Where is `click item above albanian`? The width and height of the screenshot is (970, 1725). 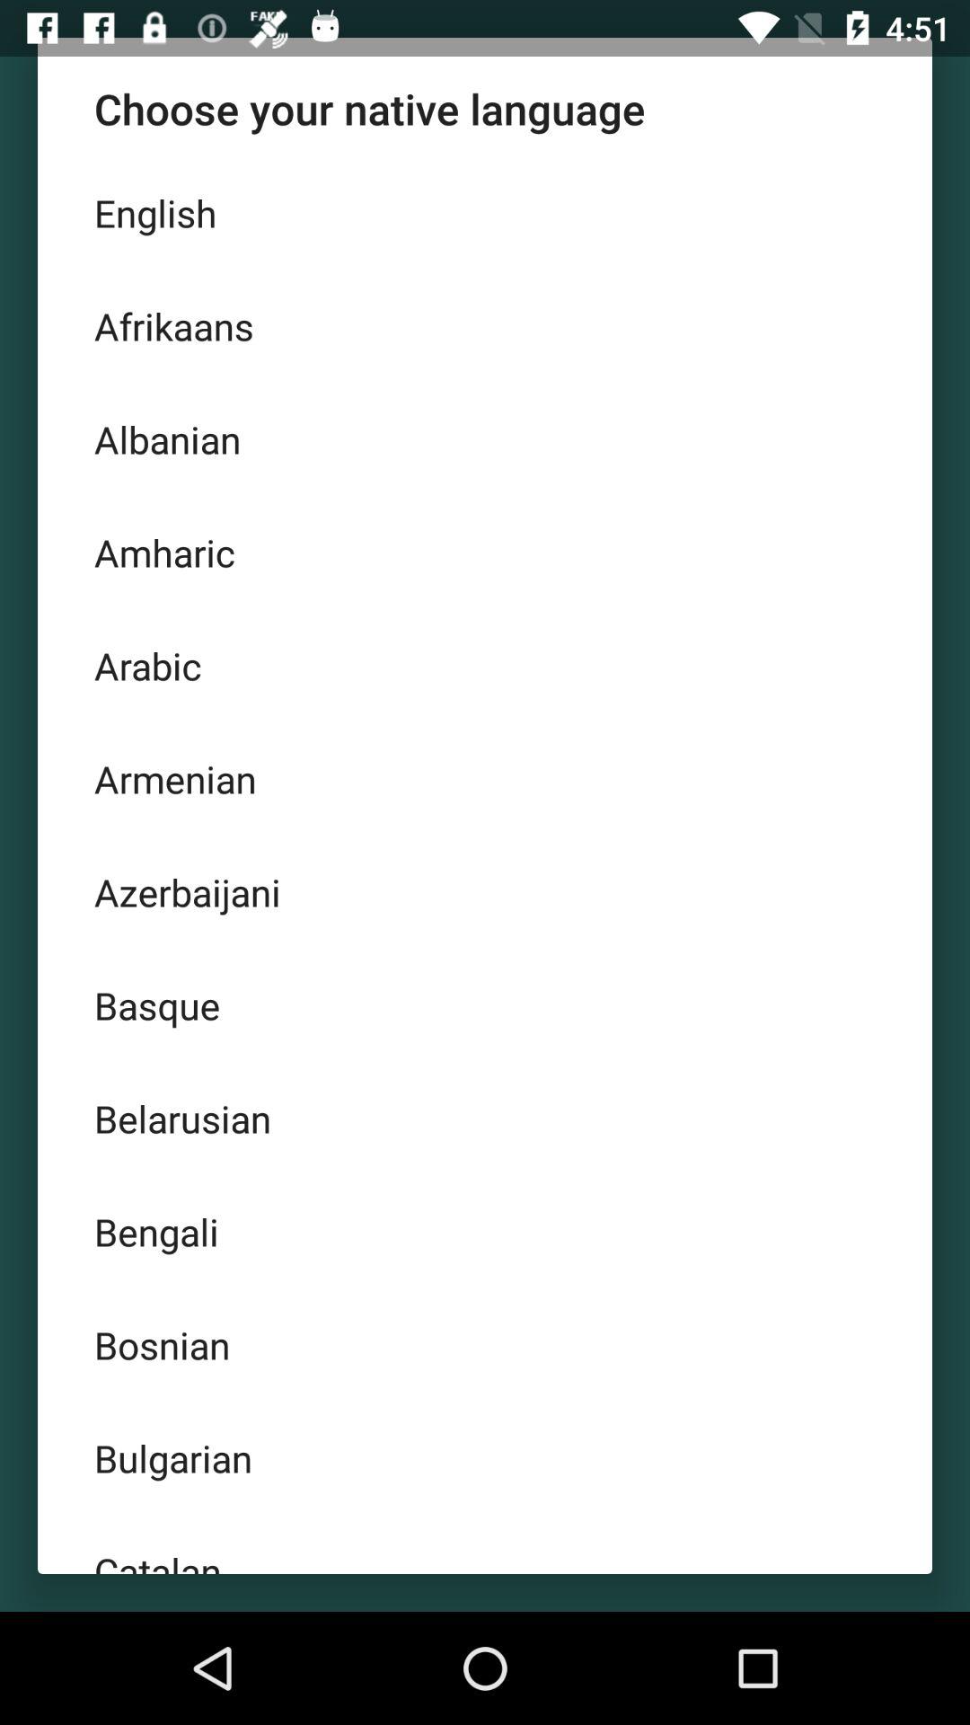 click item above albanian is located at coordinates (485, 325).